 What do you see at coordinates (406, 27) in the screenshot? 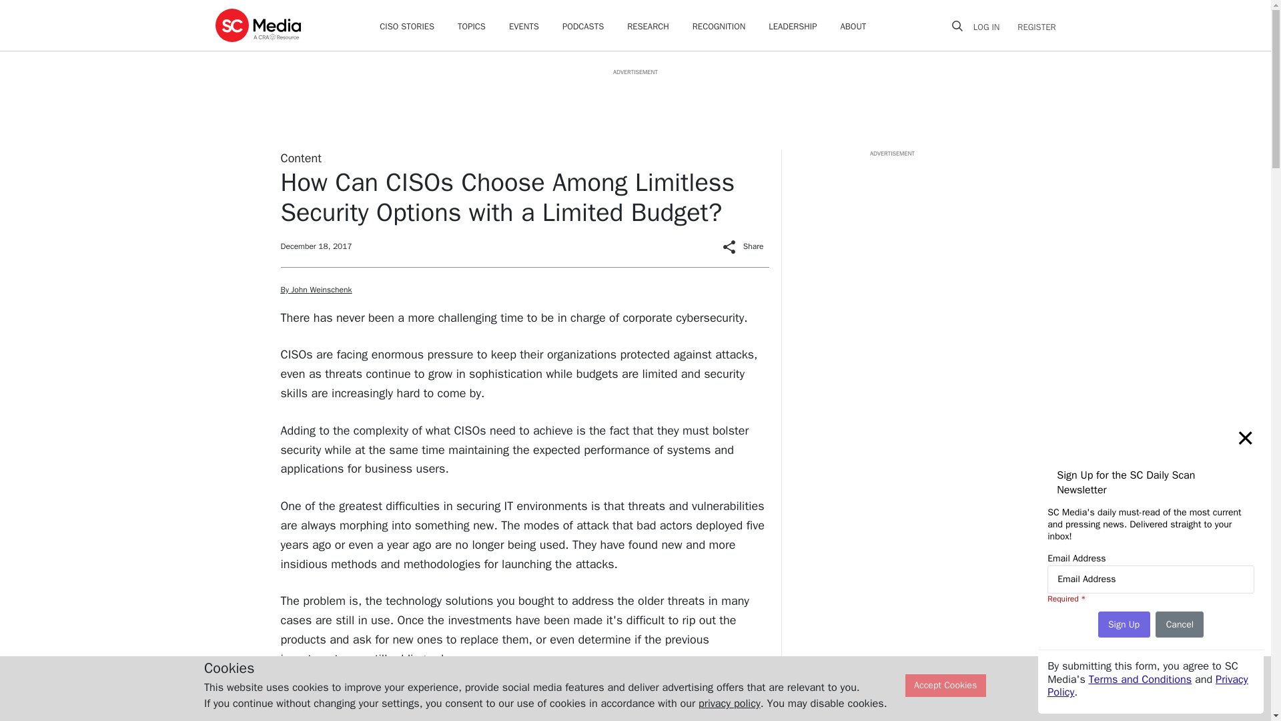
I see `CISO STORIES` at bounding box center [406, 27].